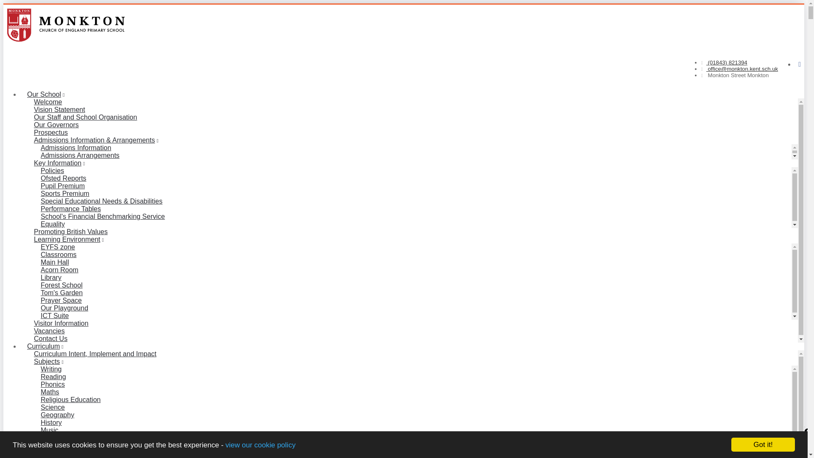  What do you see at coordinates (59, 254) in the screenshot?
I see `Classrooms` at bounding box center [59, 254].